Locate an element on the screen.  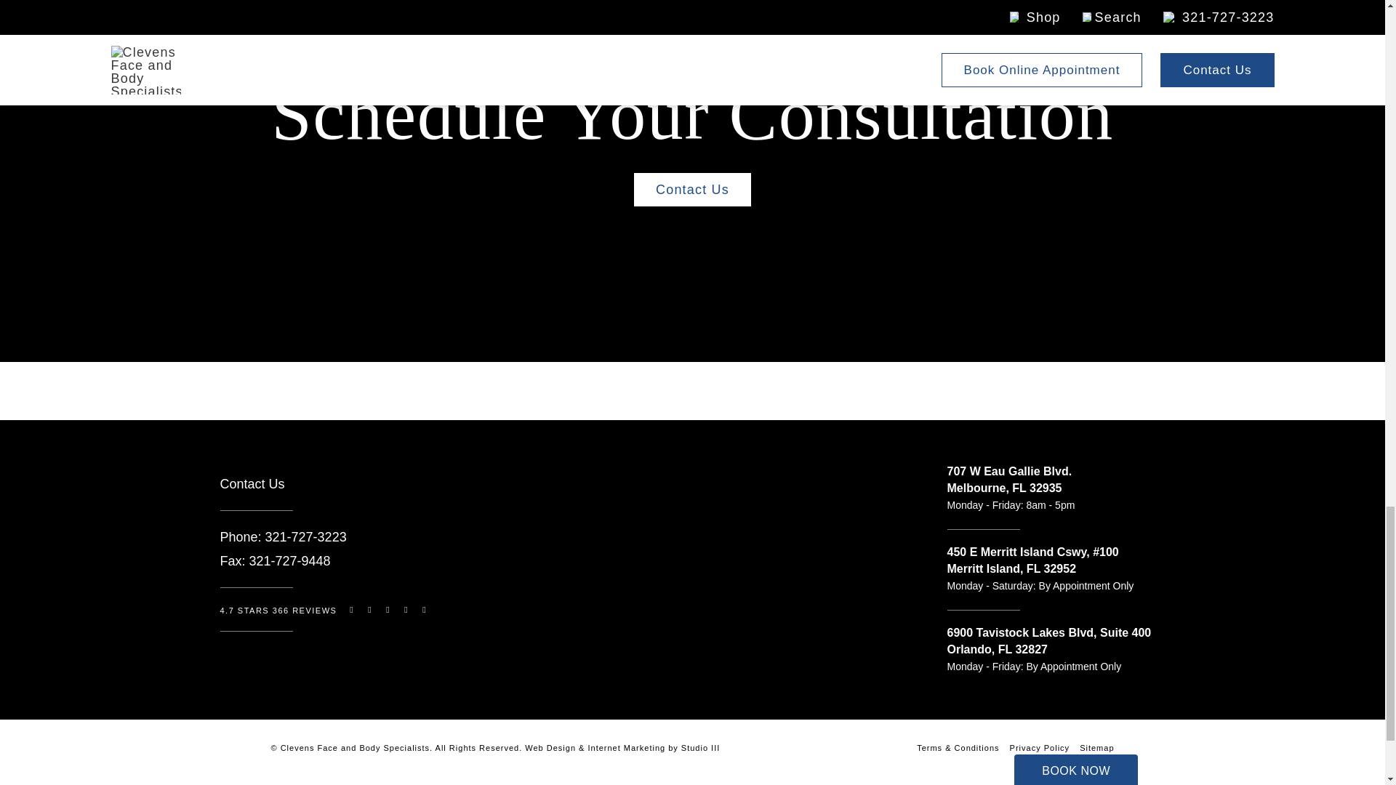
Clevens Face and Body Specialists on Tiktok is located at coordinates (300, 653).